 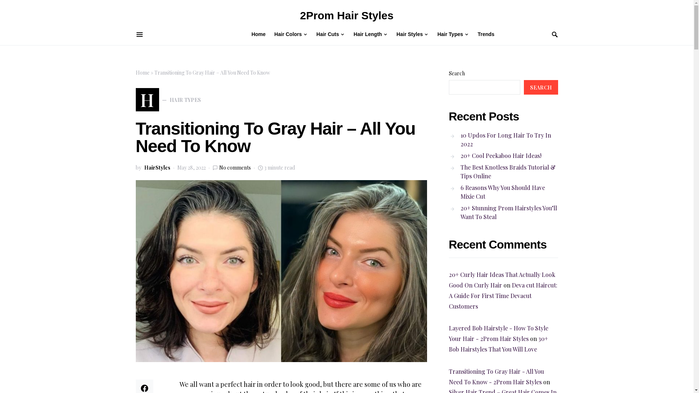 What do you see at coordinates (503, 140) in the screenshot?
I see `10 Updos For Long Hair To Try In 2022` at bounding box center [503, 140].